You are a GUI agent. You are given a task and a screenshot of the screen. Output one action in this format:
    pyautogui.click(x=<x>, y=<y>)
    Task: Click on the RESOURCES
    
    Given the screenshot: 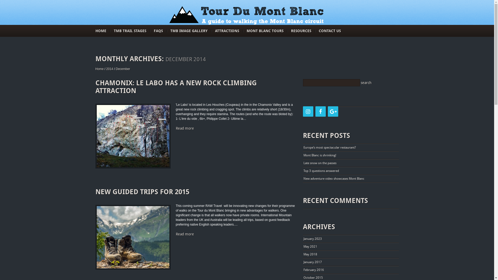 What is the action you would take?
    pyautogui.click(x=301, y=31)
    